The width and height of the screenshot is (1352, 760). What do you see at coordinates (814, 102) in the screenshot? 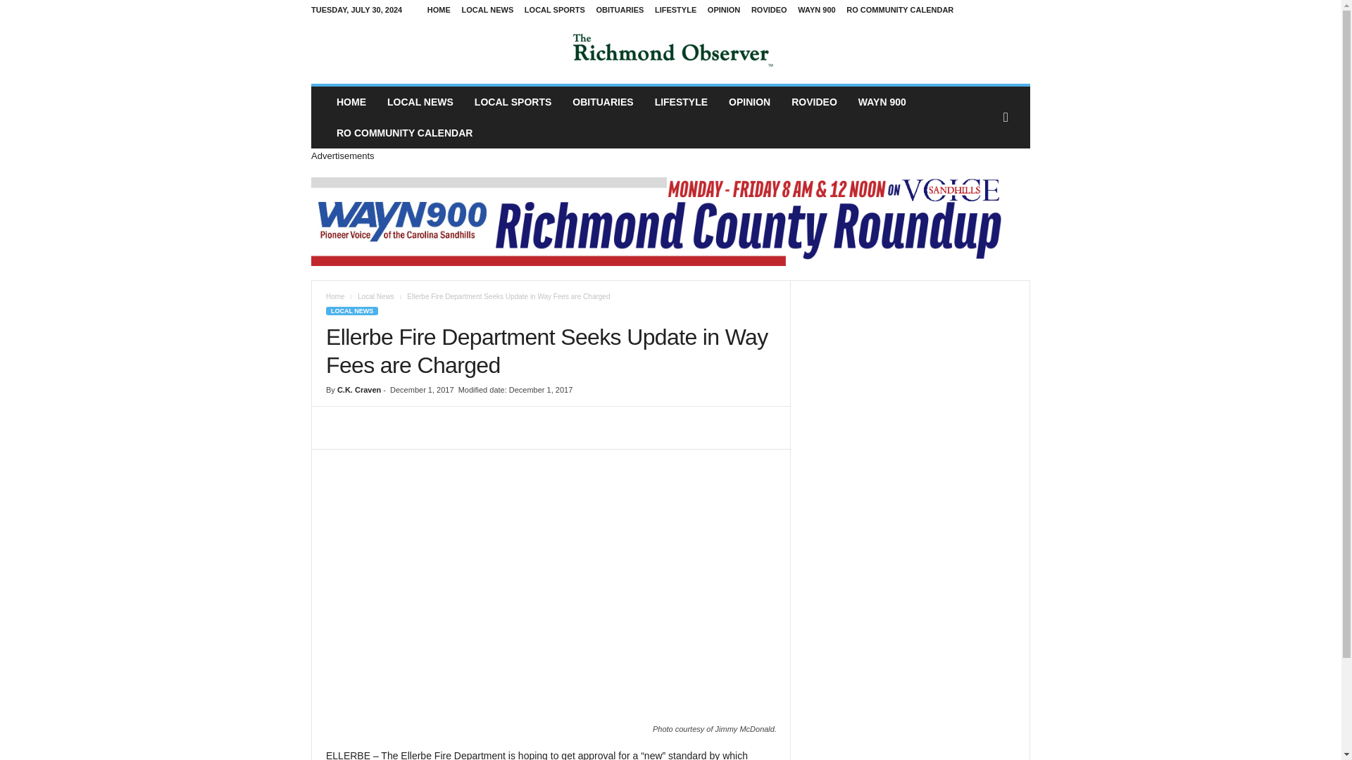
I see `ROVIDEO` at bounding box center [814, 102].